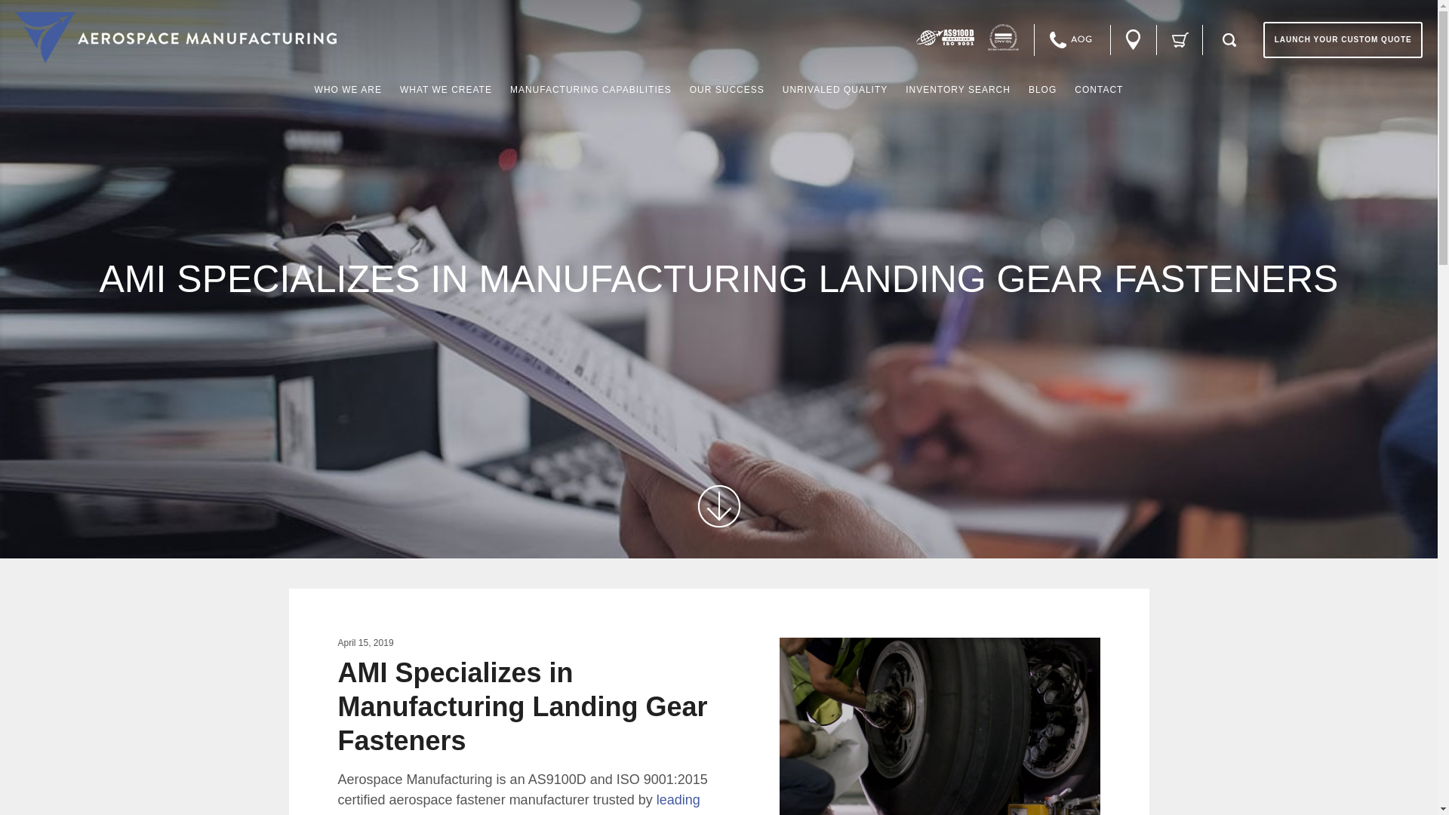 This screenshot has height=815, width=1449. What do you see at coordinates (945, 37) in the screenshot?
I see `AS Certificate` at bounding box center [945, 37].